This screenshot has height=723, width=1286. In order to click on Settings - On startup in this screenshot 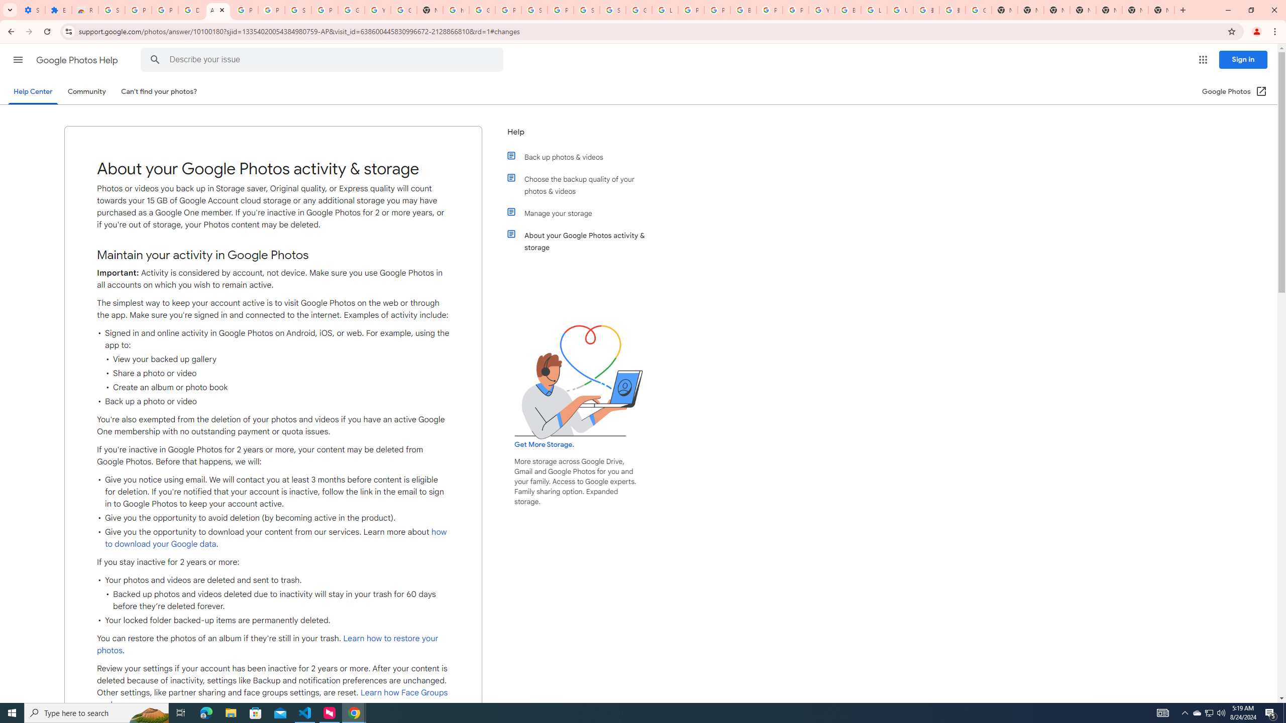, I will do `click(32, 10)`.